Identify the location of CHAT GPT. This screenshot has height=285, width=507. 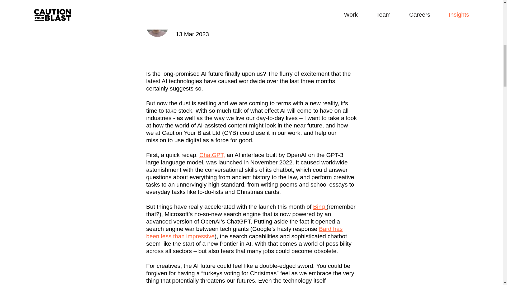
(162, 2).